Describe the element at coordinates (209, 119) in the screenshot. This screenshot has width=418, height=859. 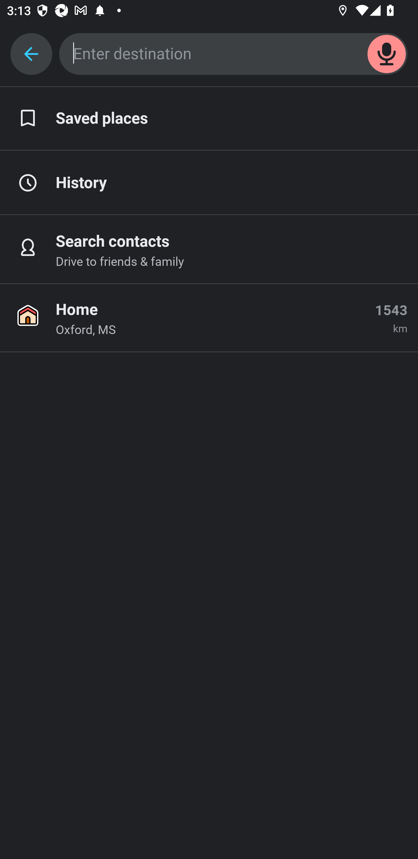
I see `Saved places` at that location.